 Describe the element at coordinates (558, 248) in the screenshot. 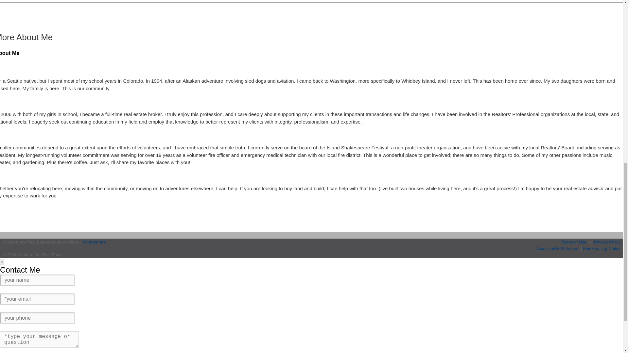

I see `Accessibility Statement` at that location.